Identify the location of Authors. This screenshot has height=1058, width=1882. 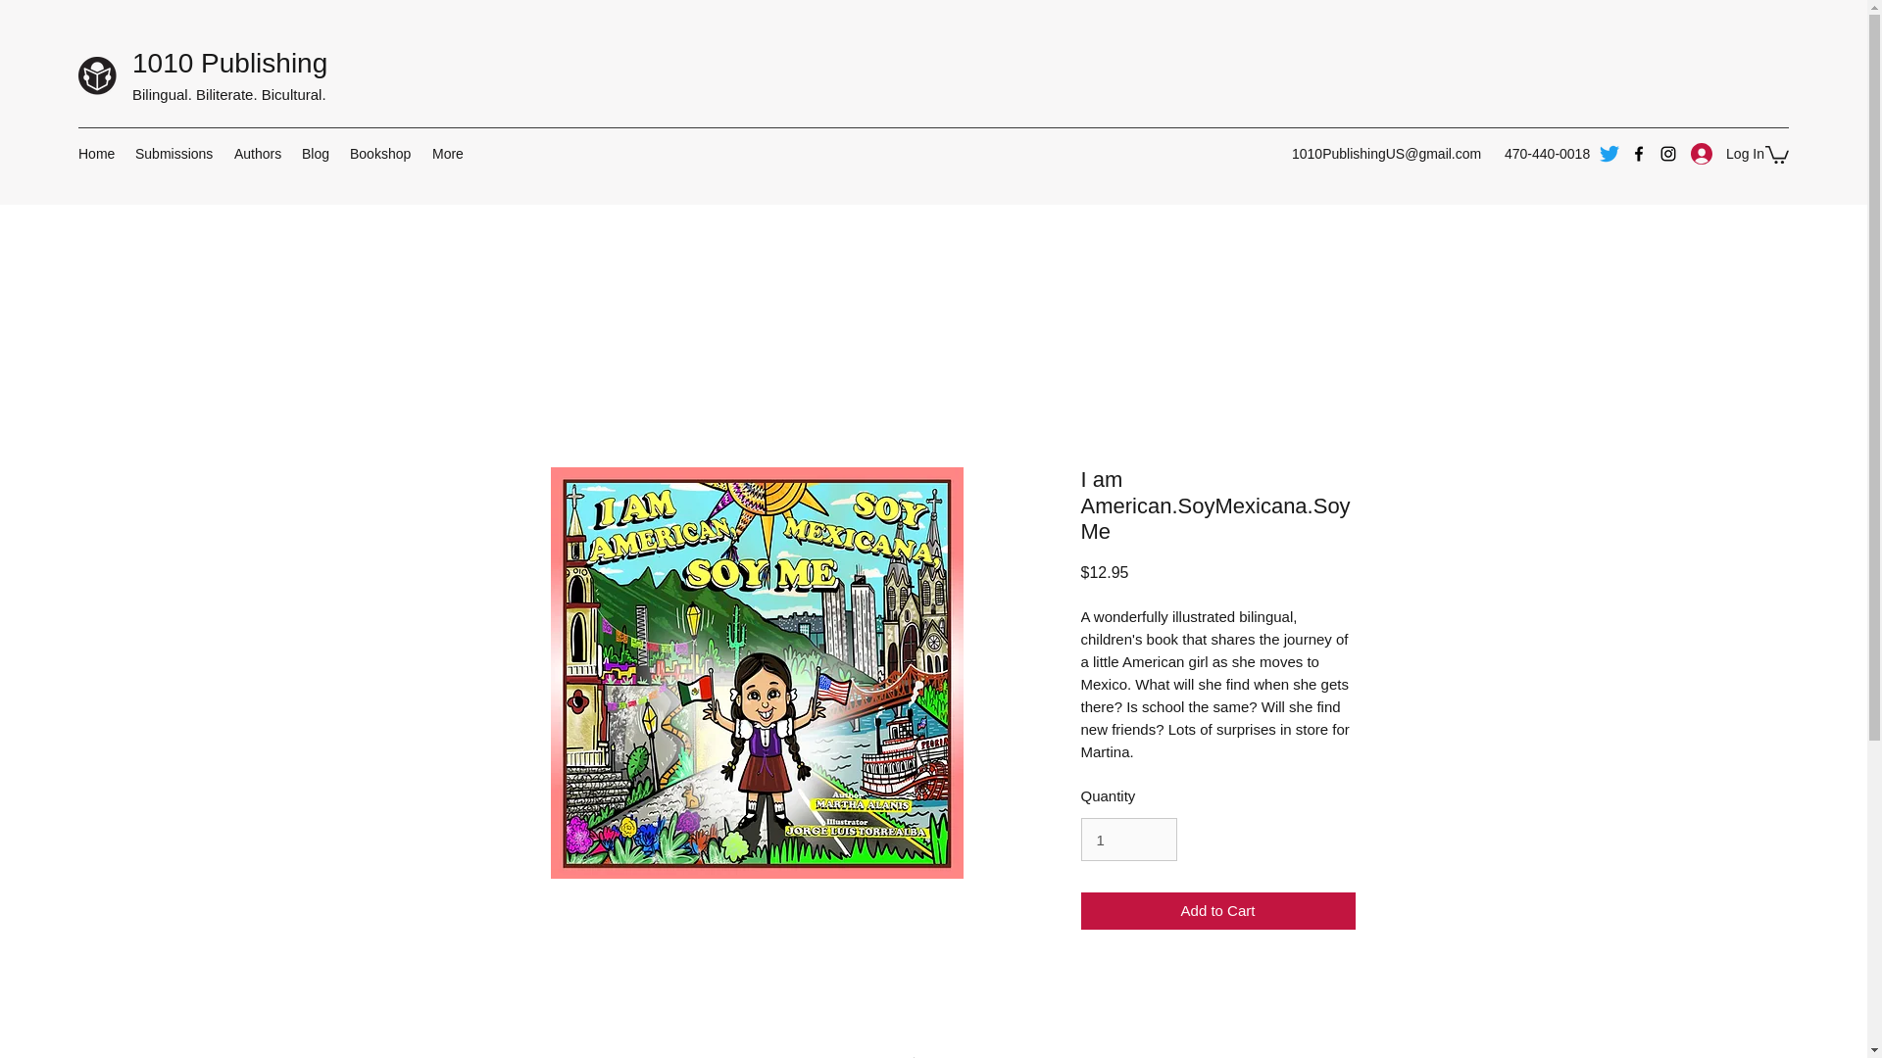
(257, 153).